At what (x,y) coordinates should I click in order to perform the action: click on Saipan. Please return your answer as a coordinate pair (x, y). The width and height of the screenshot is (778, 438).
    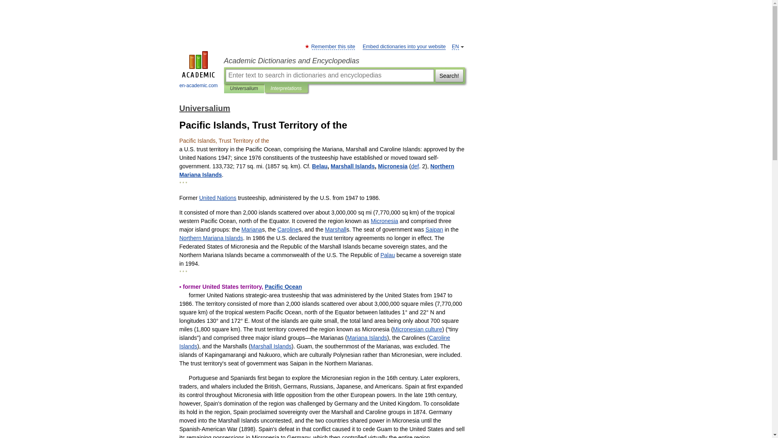
    Looking at the image, I should click on (434, 230).